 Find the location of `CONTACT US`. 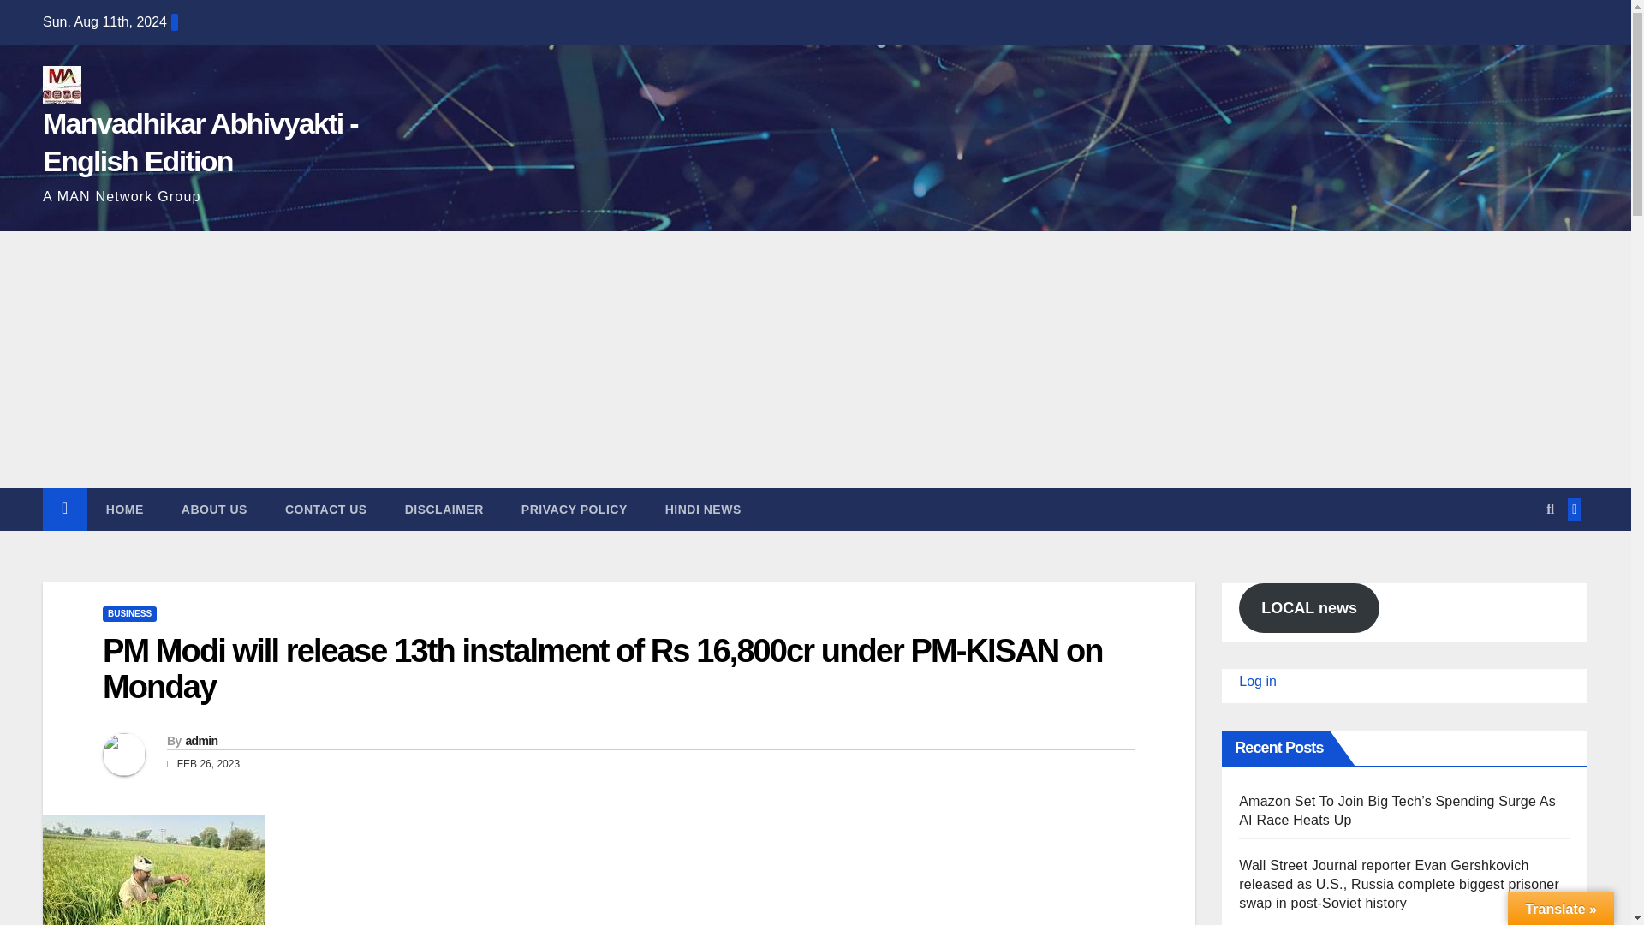

CONTACT US is located at coordinates (326, 509).